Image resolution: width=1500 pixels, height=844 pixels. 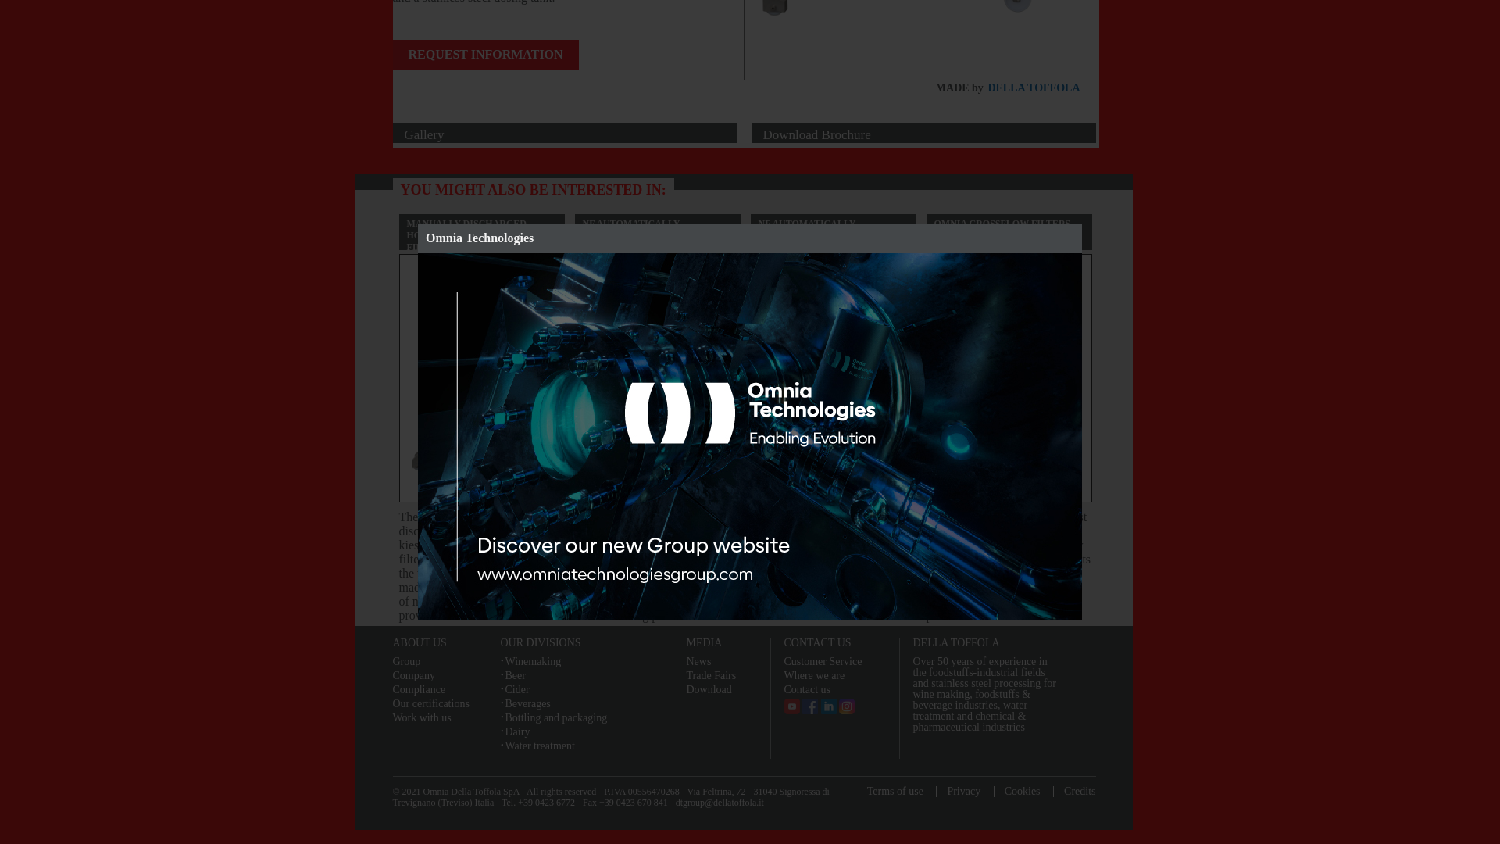 I want to click on Manually discharged horizontal disk kieselgur filters, so click(x=927, y=36).